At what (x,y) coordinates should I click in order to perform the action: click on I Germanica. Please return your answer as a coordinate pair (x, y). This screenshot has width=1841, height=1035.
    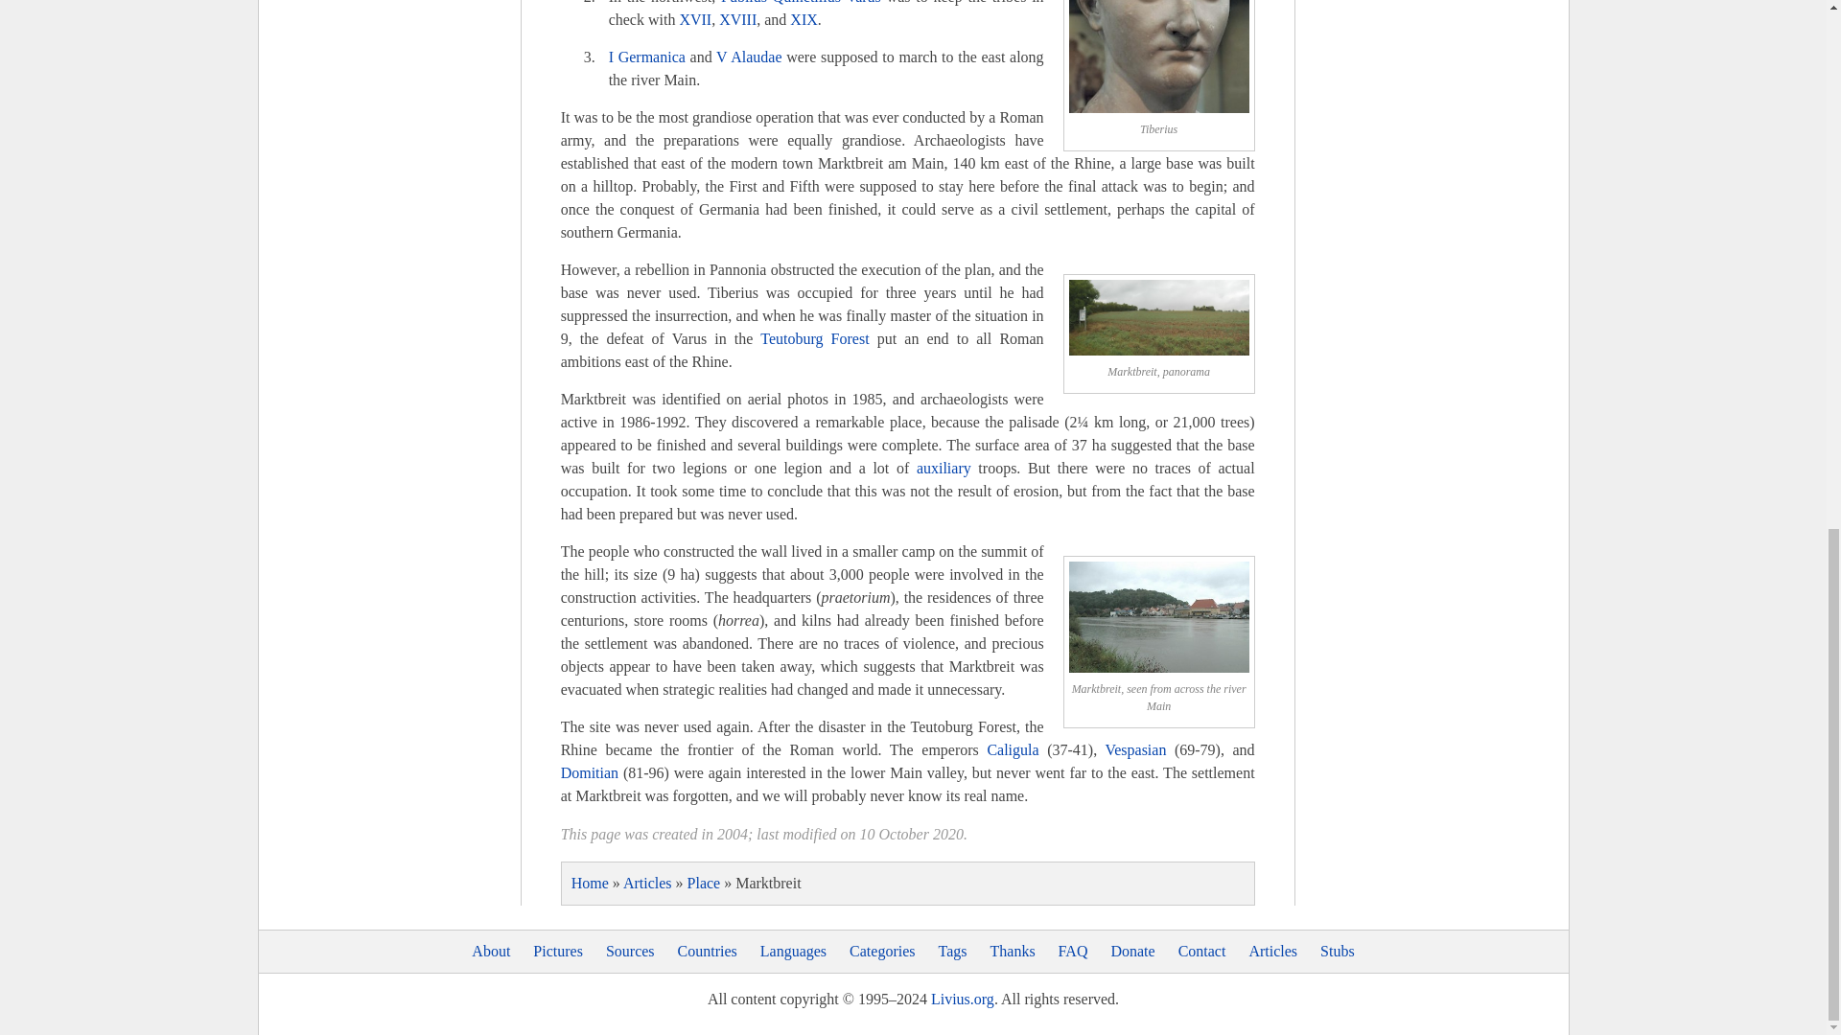
    Looking at the image, I should click on (646, 57).